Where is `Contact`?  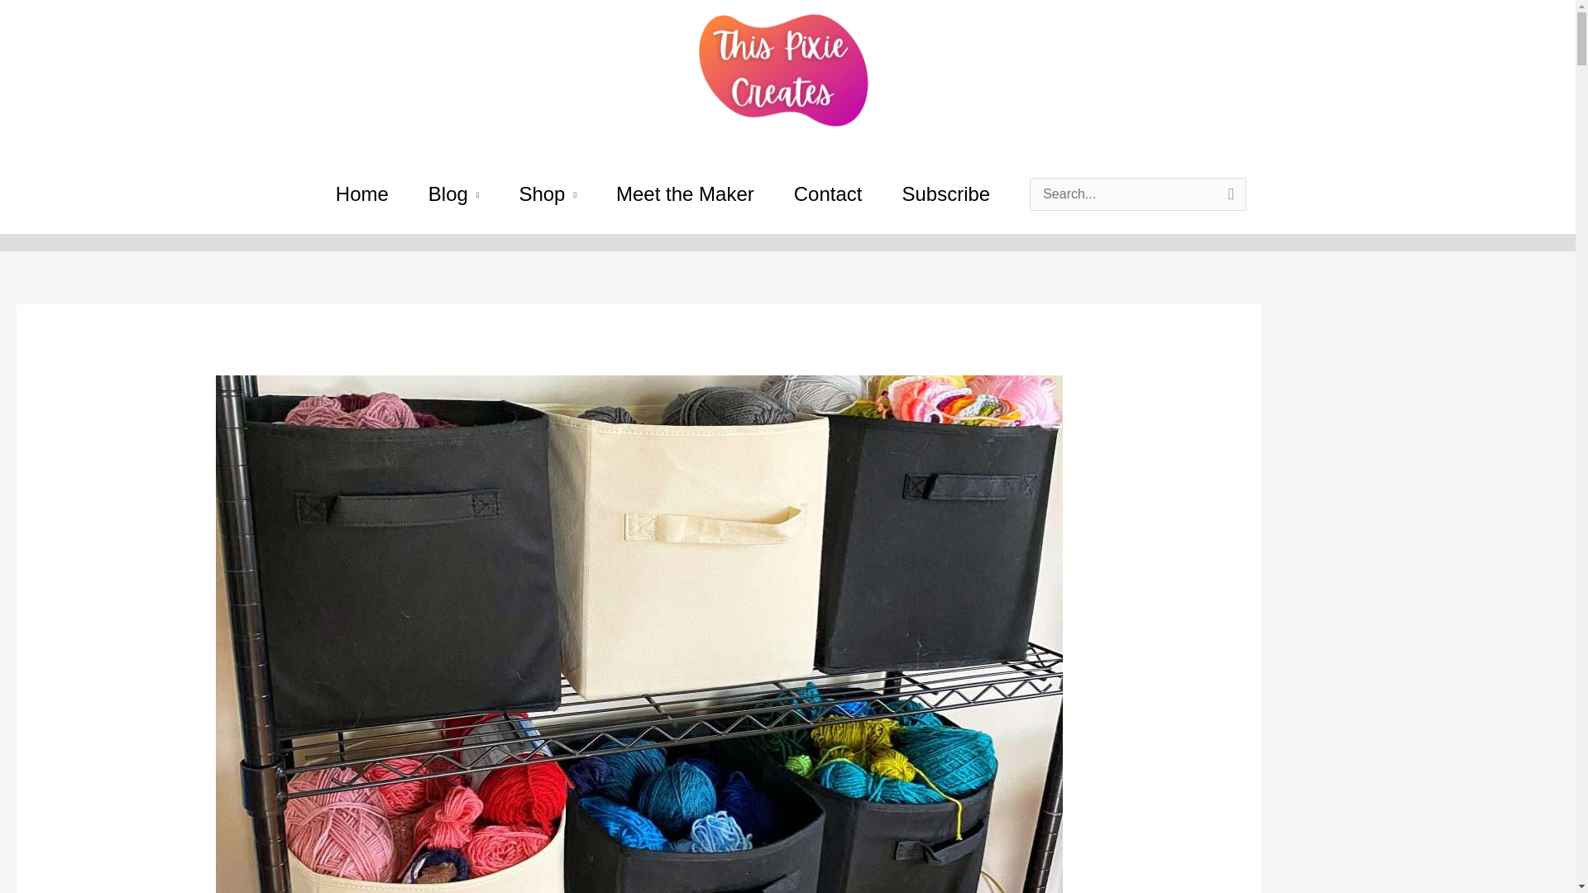
Contact is located at coordinates (829, 193).